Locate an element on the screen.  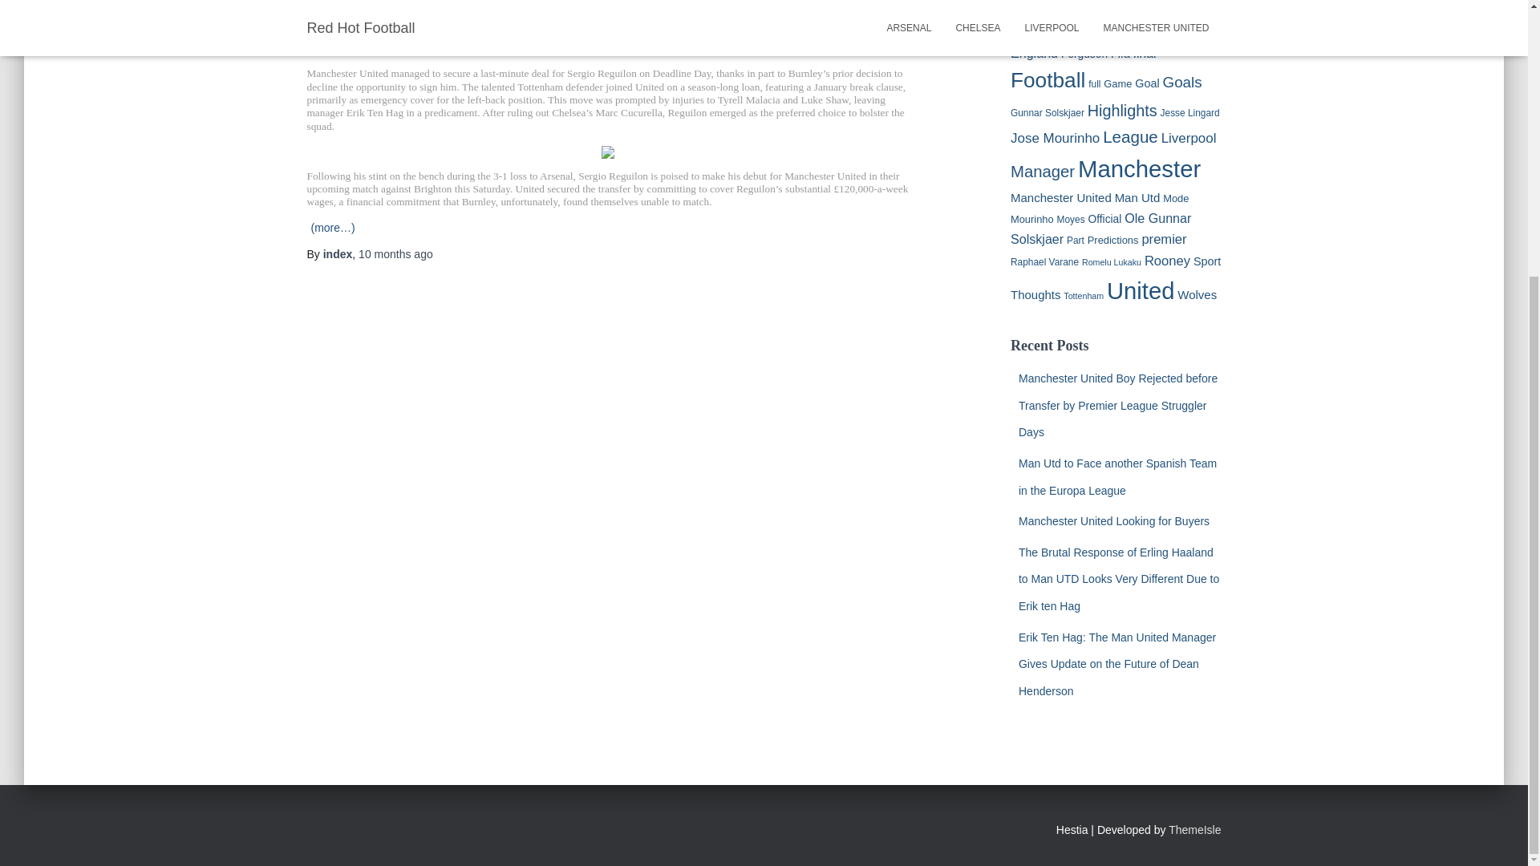
Football is located at coordinates (1048, 80).